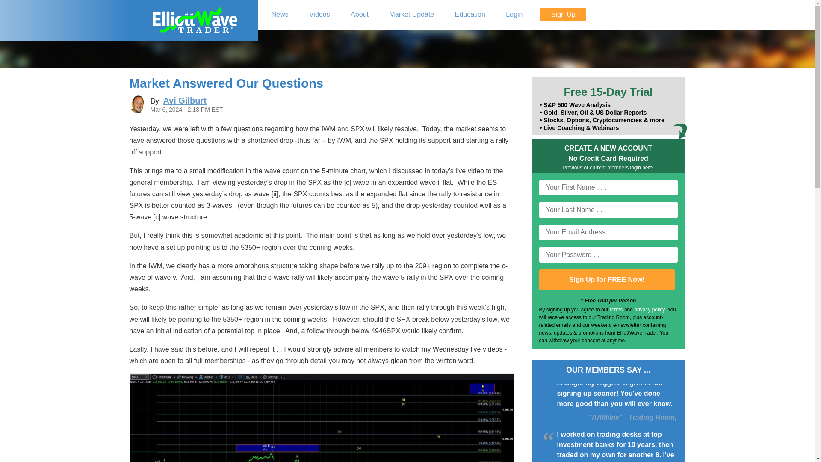  What do you see at coordinates (184, 100) in the screenshot?
I see `Avi Gilburt` at bounding box center [184, 100].